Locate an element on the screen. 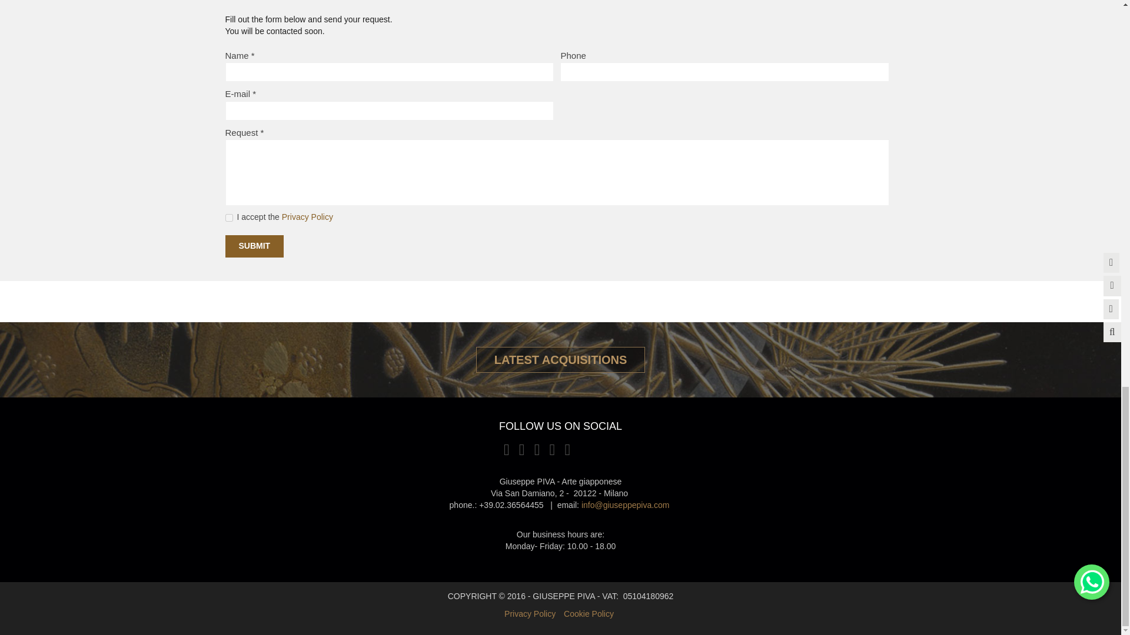  This field is required. is located at coordinates (254, 94).